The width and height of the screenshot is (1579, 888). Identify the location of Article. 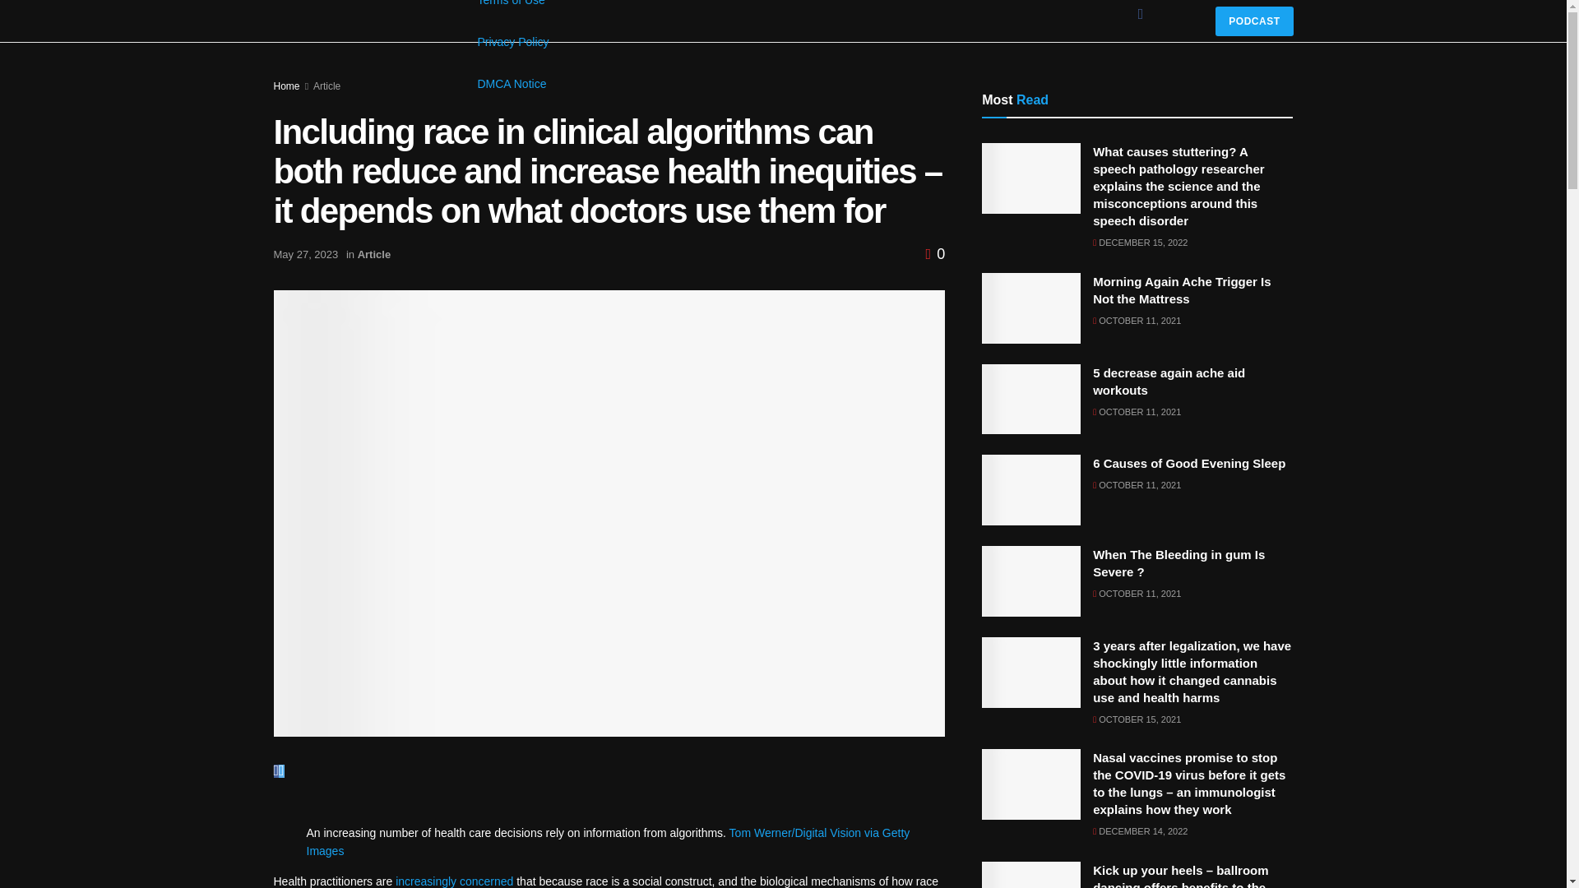
(373, 255).